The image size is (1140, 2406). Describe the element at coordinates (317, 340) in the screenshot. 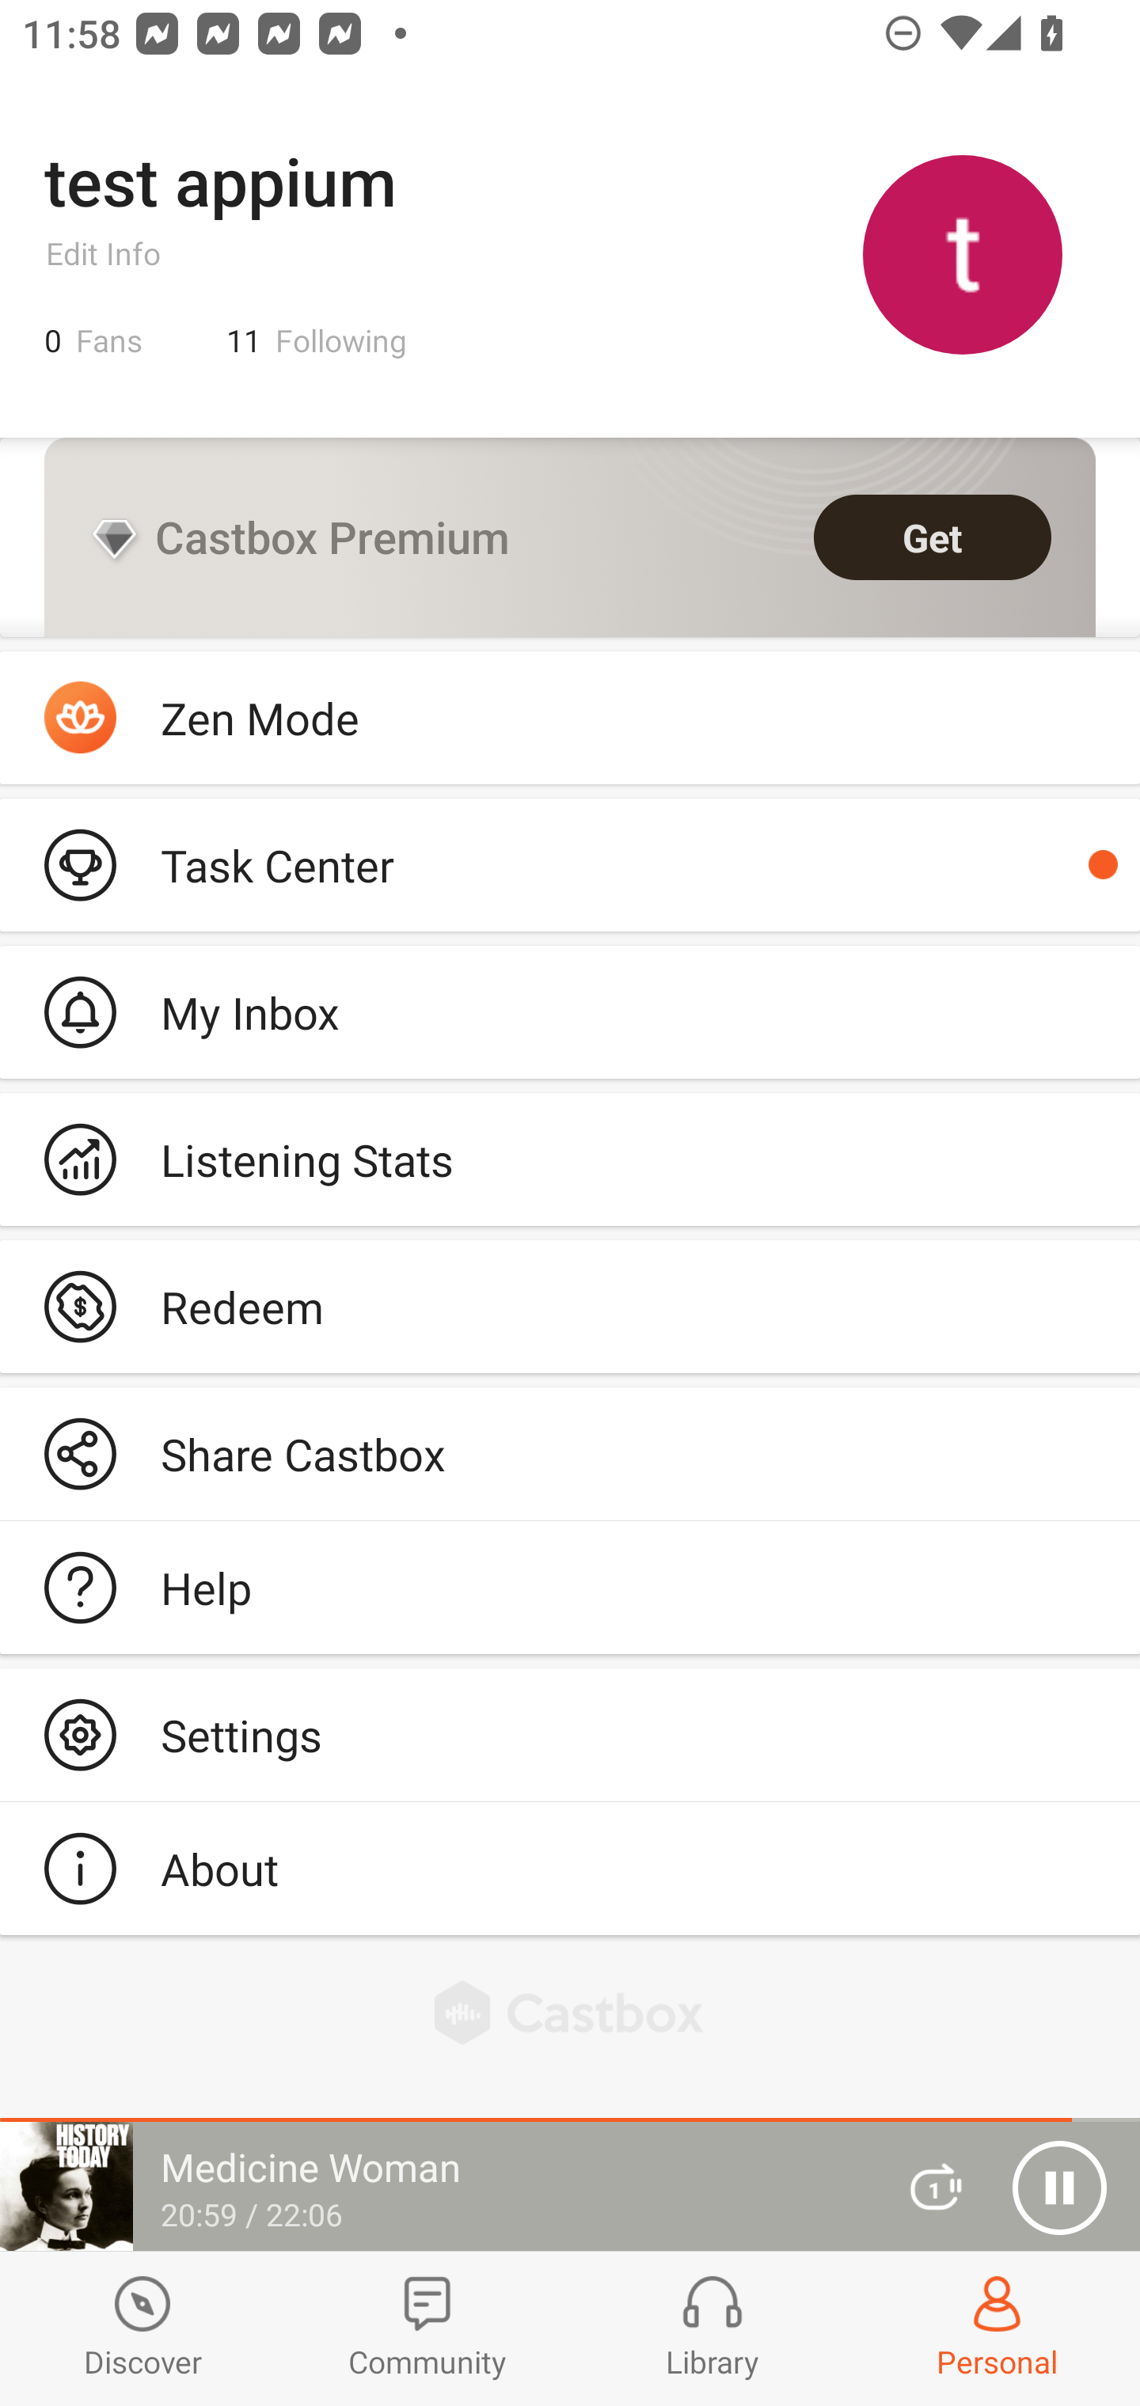

I see `11 Following` at that location.